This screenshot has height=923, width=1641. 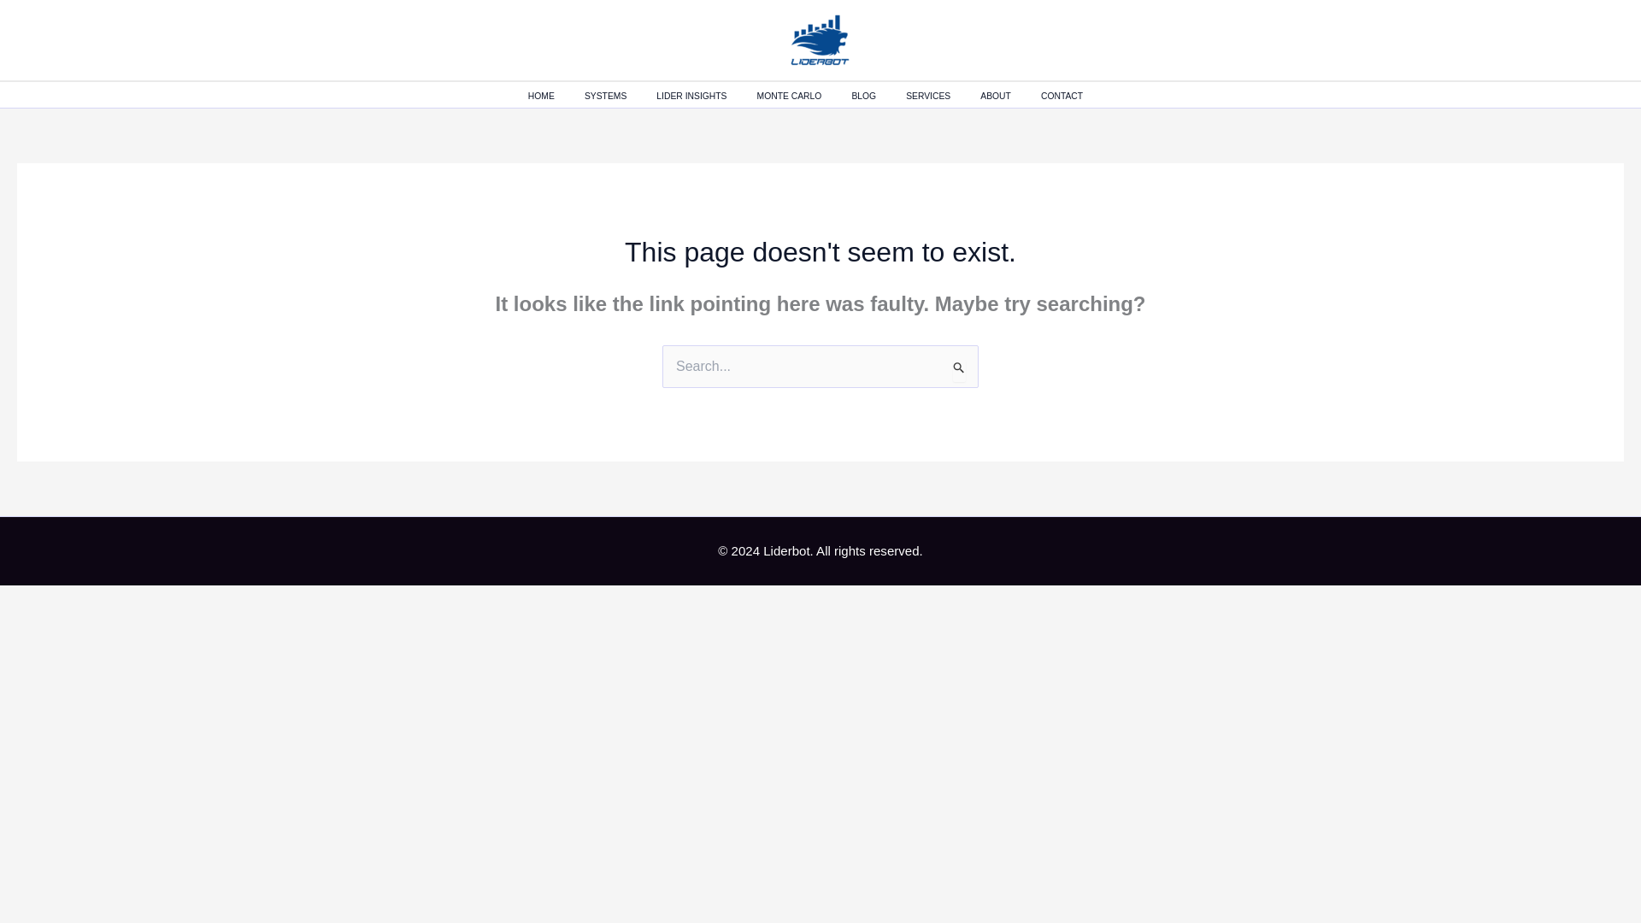 What do you see at coordinates (942, 97) in the screenshot?
I see `SERVICES` at bounding box center [942, 97].